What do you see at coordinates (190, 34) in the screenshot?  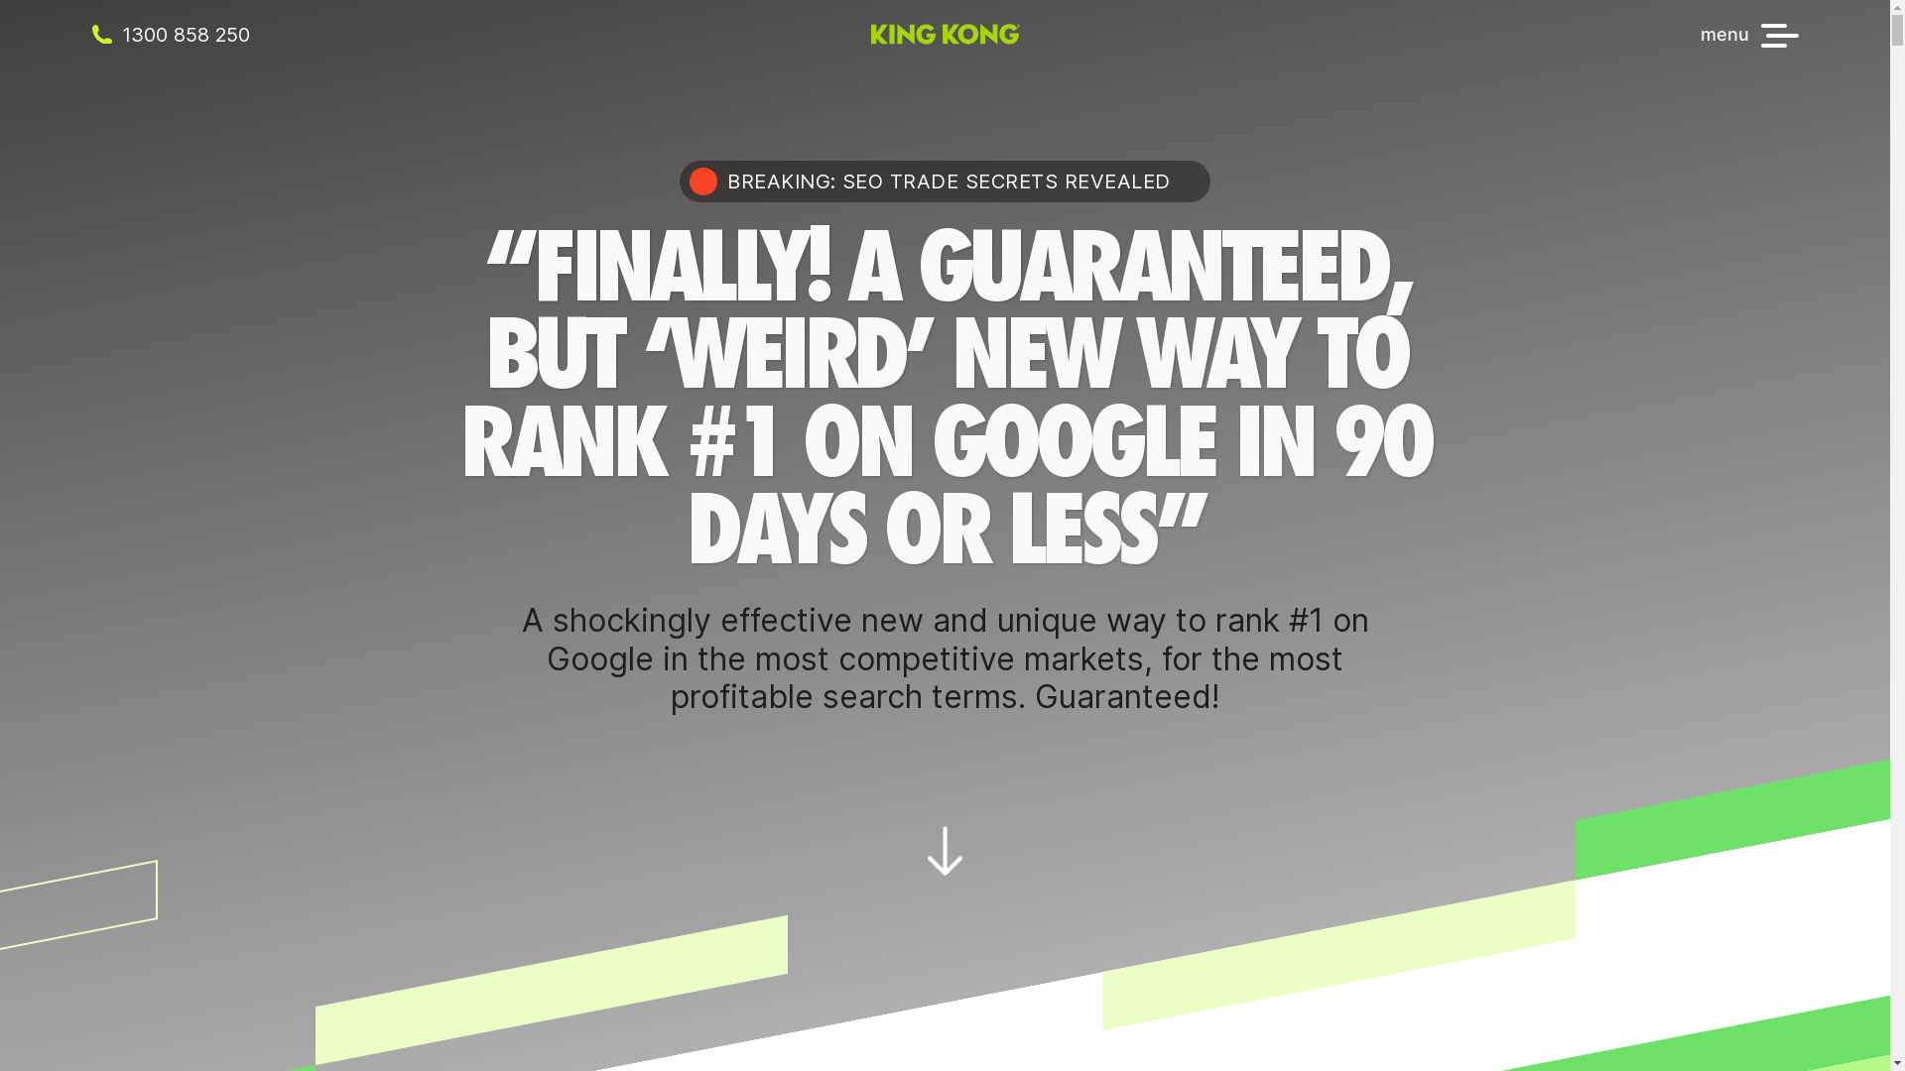 I see `1300 858 250` at bounding box center [190, 34].